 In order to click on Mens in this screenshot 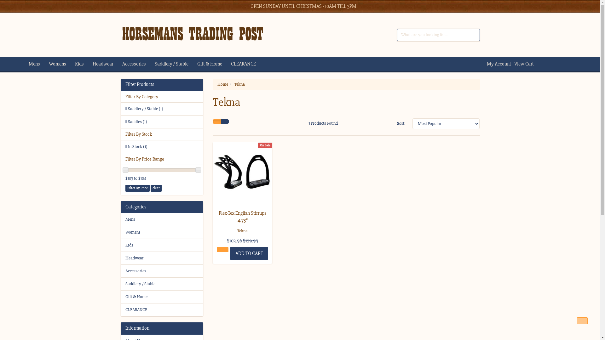, I will do `click(39, 64)`.